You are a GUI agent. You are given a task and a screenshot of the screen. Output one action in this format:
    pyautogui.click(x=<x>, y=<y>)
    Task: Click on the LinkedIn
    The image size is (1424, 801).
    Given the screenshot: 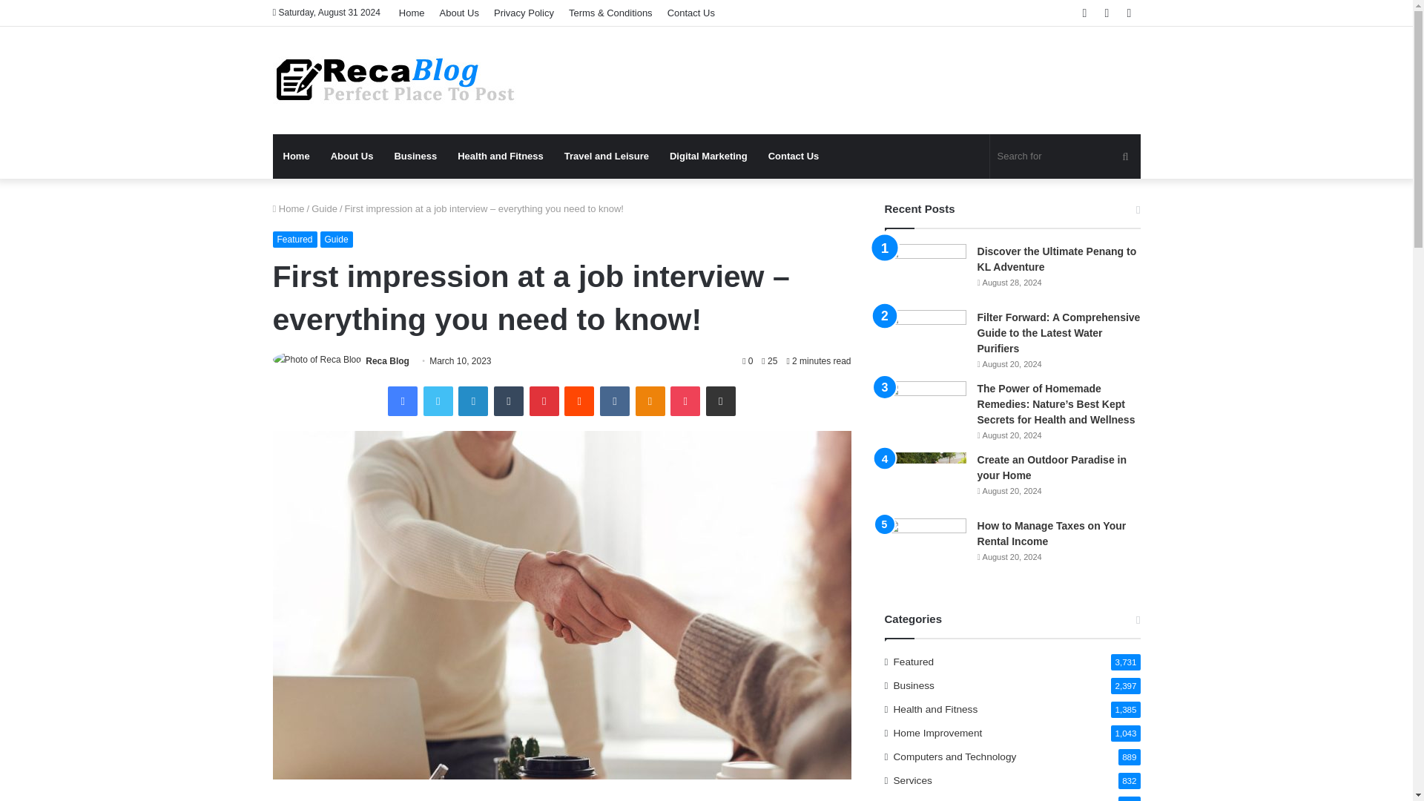 What is the action you would take?
    pyautogui.click(x=473, y=400)
    